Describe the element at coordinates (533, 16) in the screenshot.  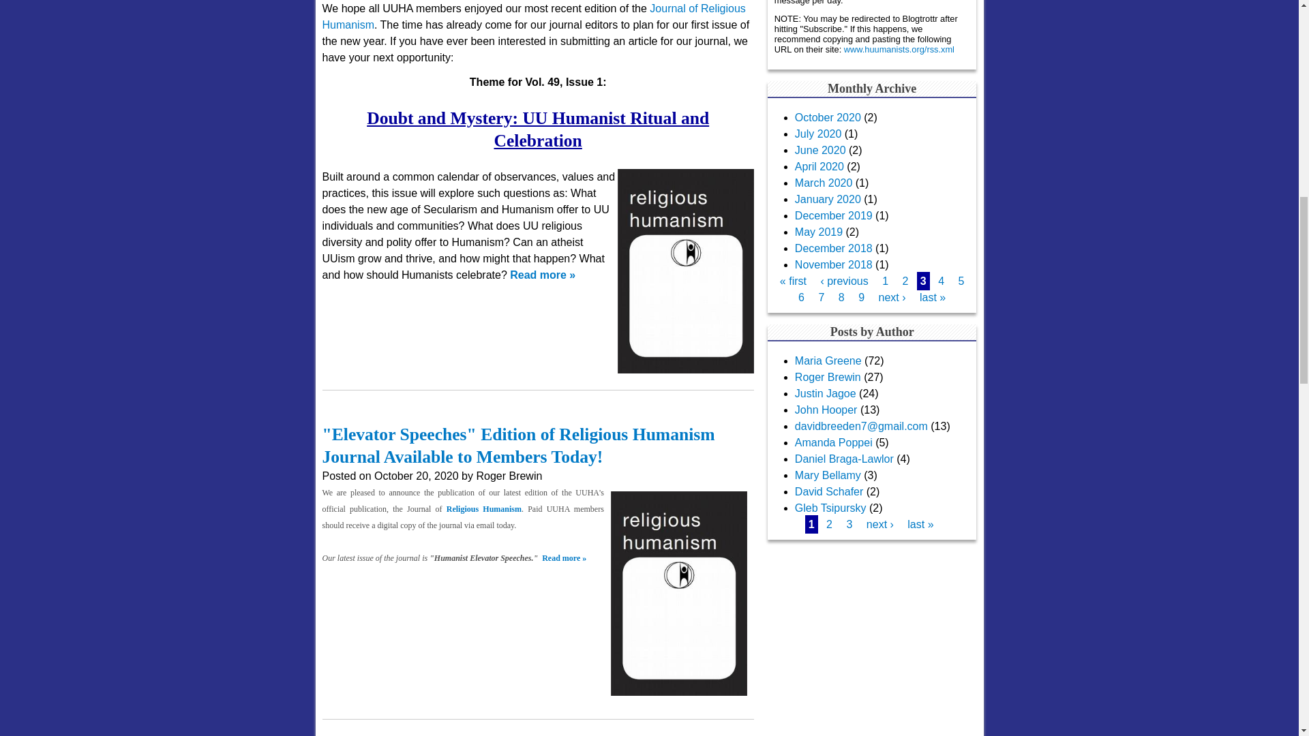
I see `Journal of Religious Humanism` at that location.